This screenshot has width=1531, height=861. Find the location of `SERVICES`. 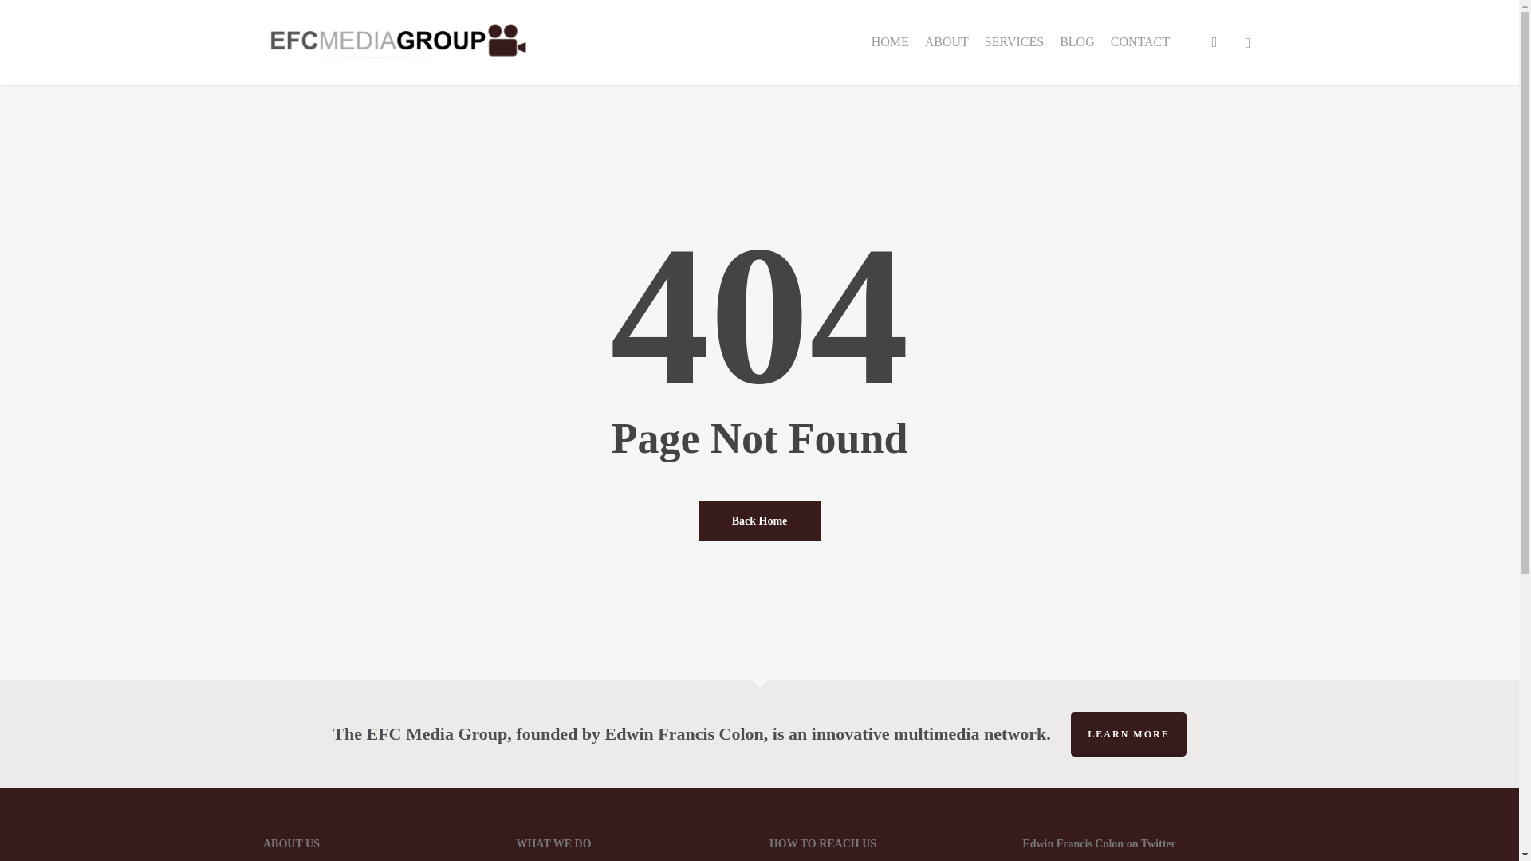

SERVICES is located at coordinates (1014, 41).